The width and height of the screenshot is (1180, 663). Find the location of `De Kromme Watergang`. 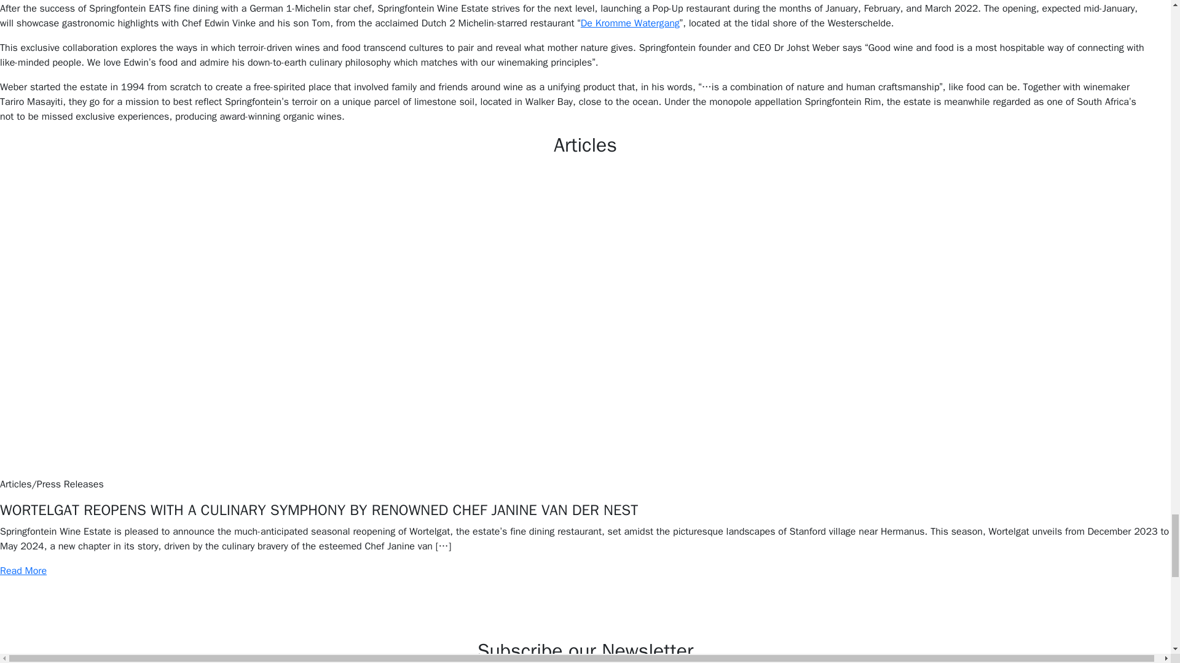

De Kromme Watergang is located at coordinates (629, 23).